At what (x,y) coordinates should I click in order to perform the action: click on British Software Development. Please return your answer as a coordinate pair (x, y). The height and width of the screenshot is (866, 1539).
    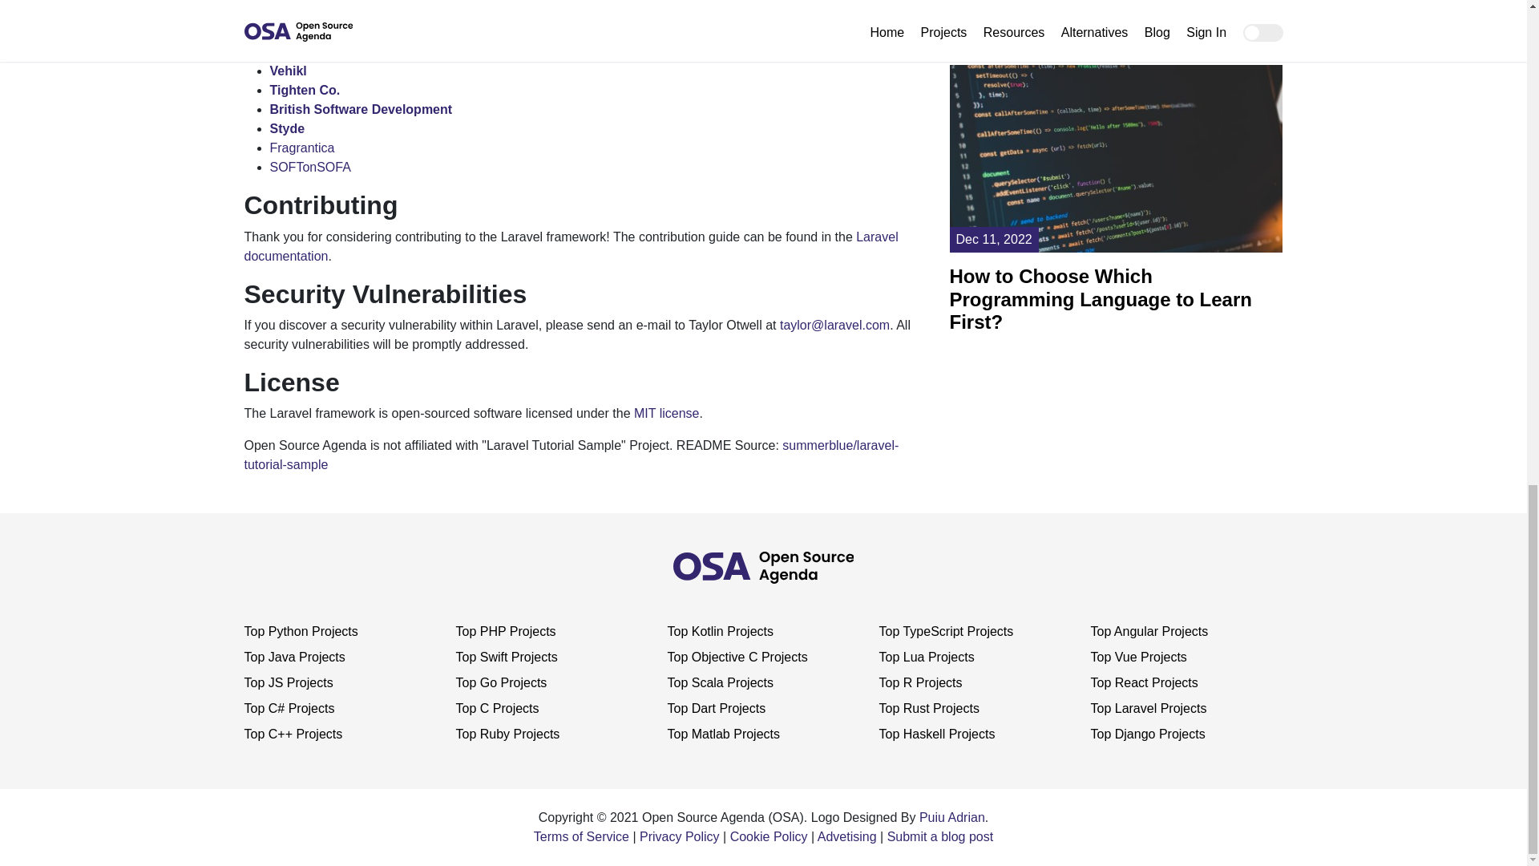
    Looking at the image, I should click on (361, 109).